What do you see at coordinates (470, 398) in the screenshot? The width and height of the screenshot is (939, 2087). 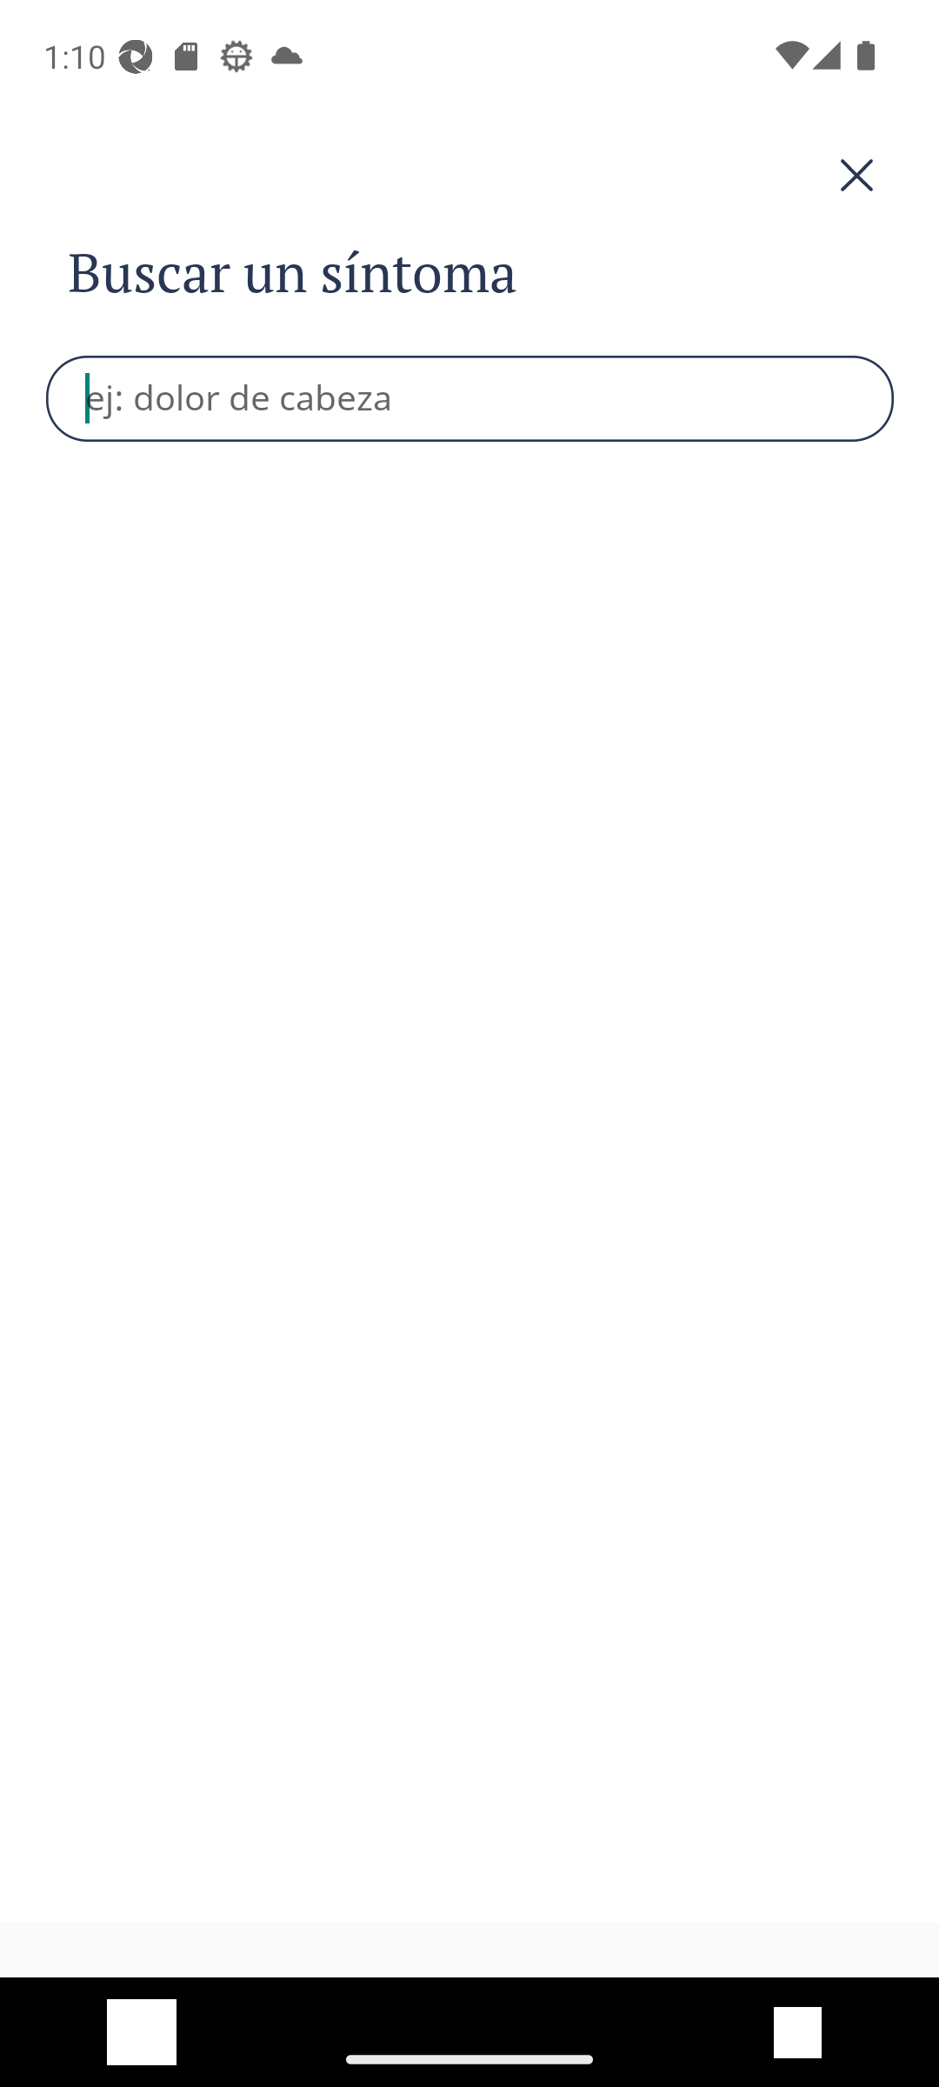 I see `ej: dolor de cabeza` at bounding box center [470, 398].